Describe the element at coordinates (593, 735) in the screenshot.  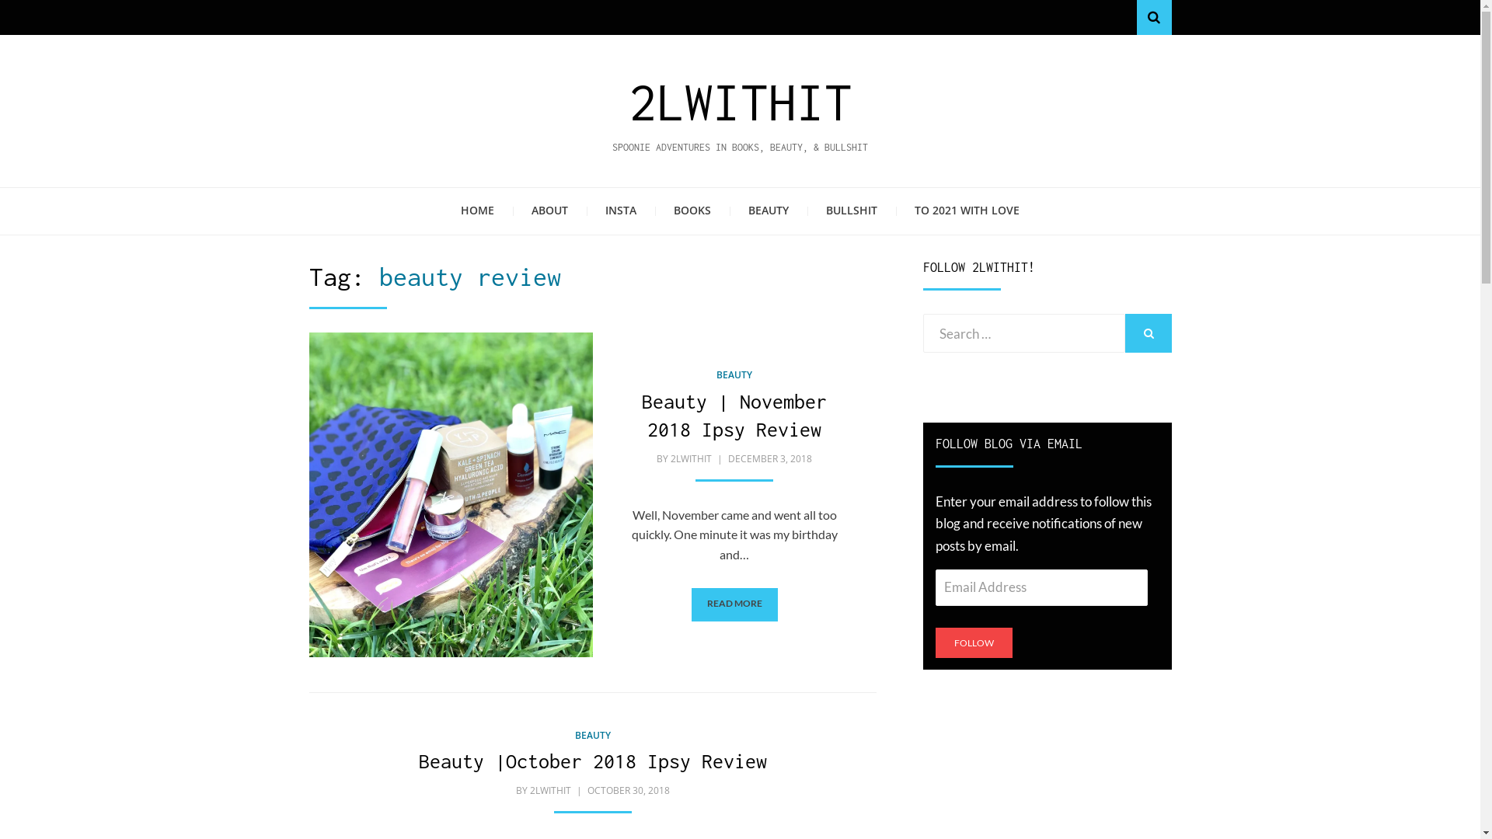
I see `BEAUTY` at that location.